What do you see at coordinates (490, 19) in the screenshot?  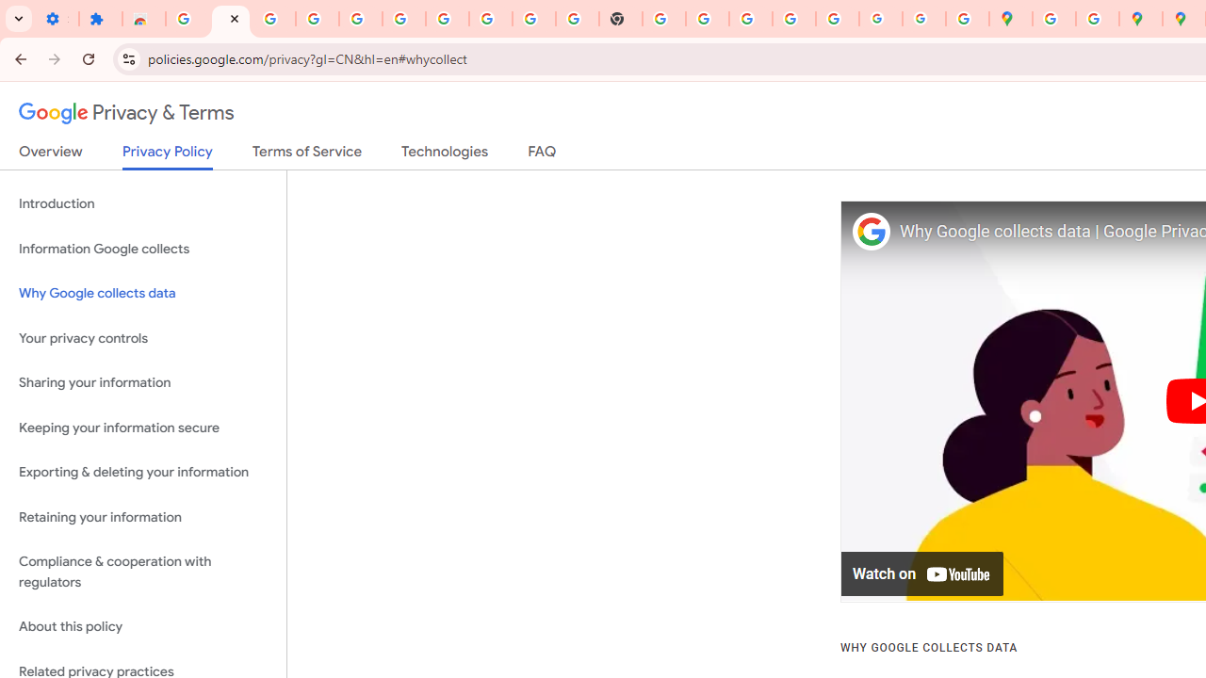 I see `Google Account` at bounding box center [490, 19].